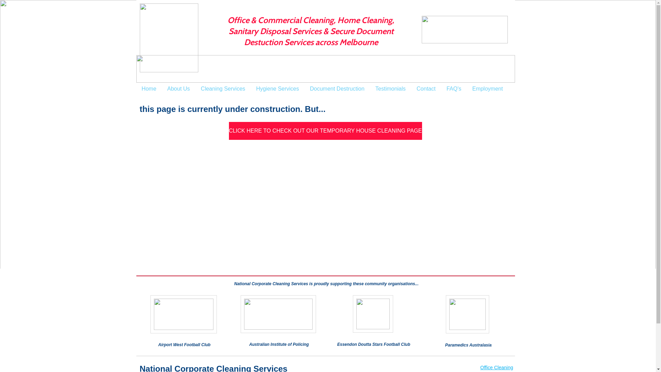 This screenshot has height=372, width=661. What do you see at coordinates (496, 368) in the screenshot?
I see `Office Cleaning` at bounding box center [496, 368].